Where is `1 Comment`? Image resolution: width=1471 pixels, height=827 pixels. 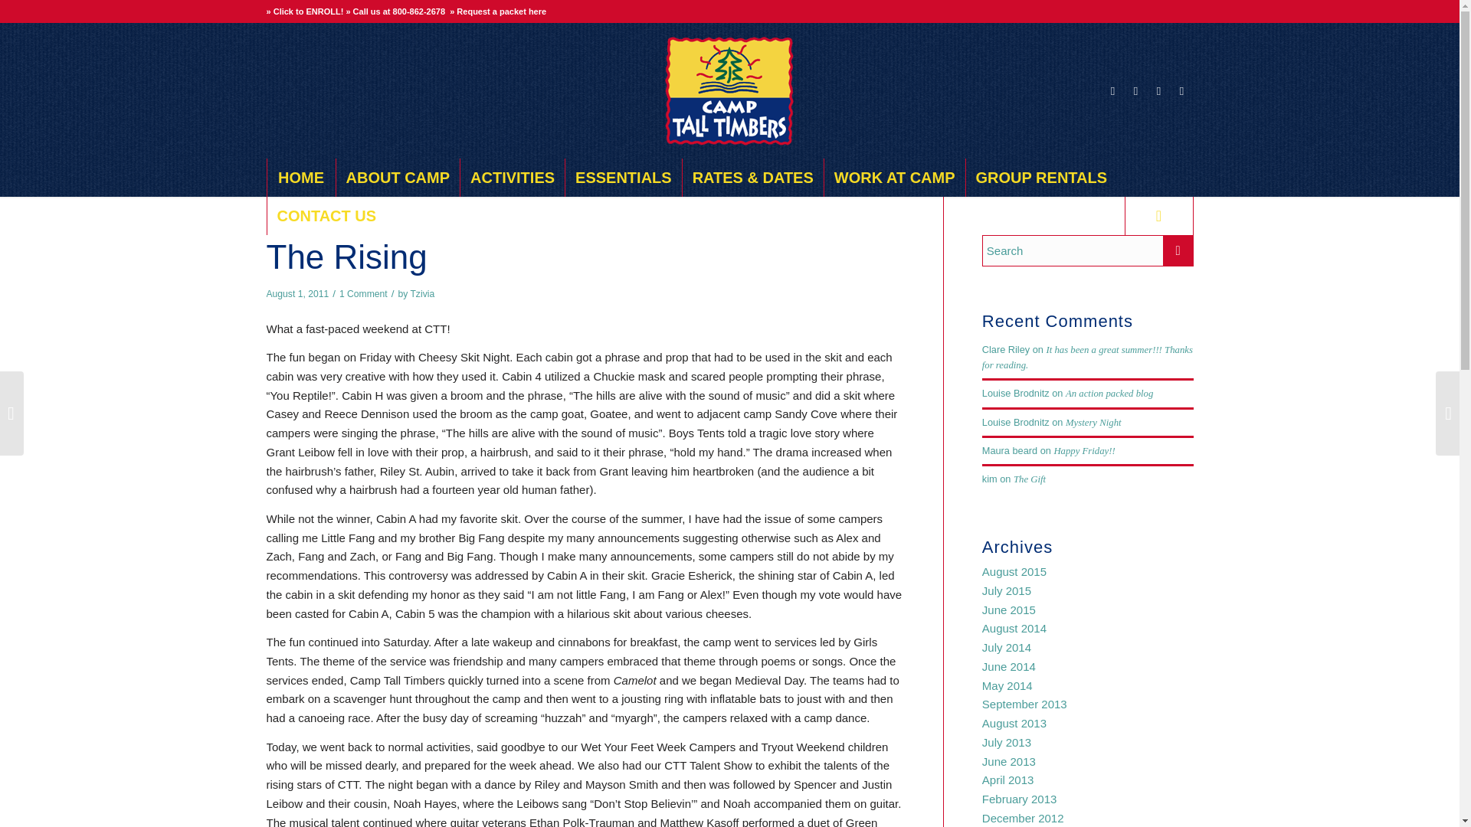
1 Comment is located at coordinates (363, 293).